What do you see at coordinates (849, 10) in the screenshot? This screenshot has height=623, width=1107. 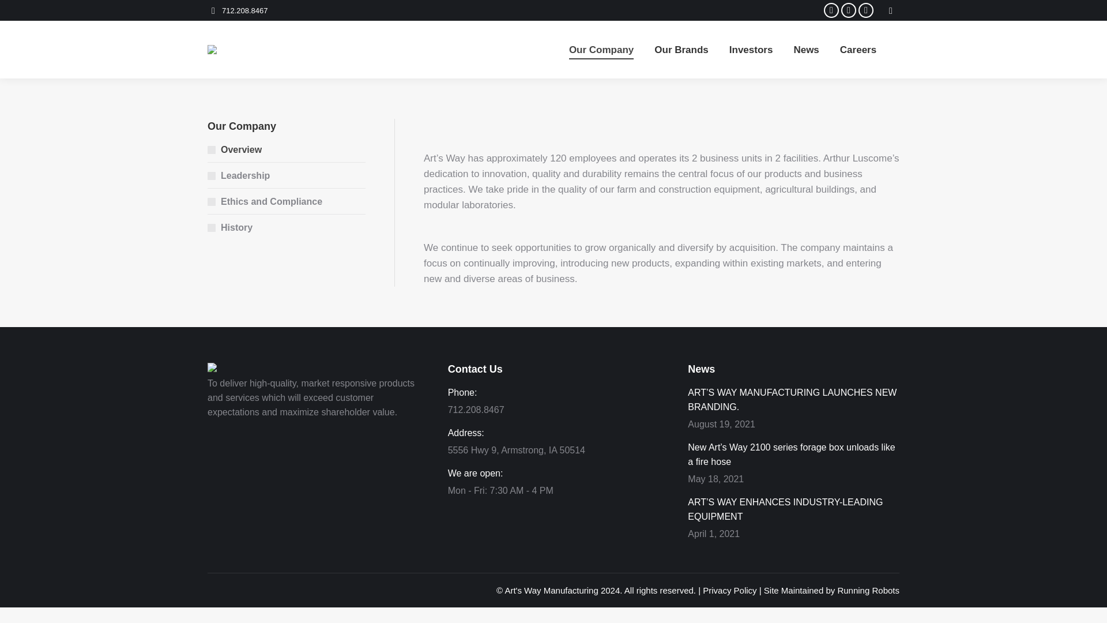 I see `X page opens in new window` at bounding box center [849, 10].